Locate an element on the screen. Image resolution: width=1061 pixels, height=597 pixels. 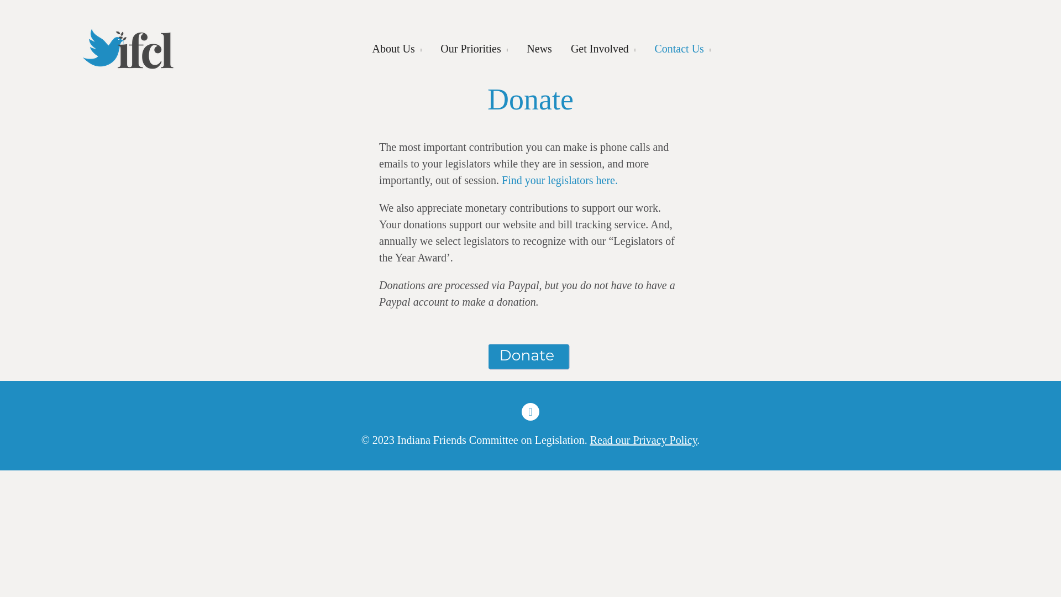
Our Priorities is located at coordinates (470, 49).